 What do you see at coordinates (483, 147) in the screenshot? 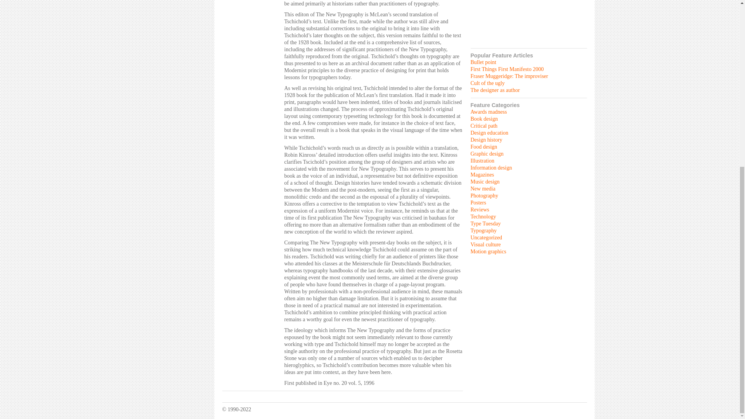
I see `Food design` at bounding box center [483, 147].